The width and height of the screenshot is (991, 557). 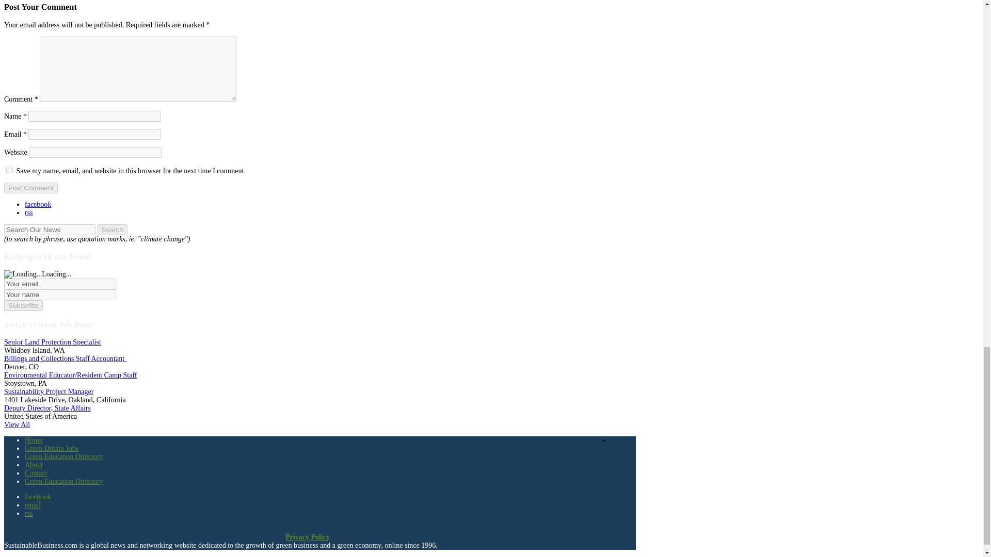 I want to click on Subscribe, so click(x=23, y=305).